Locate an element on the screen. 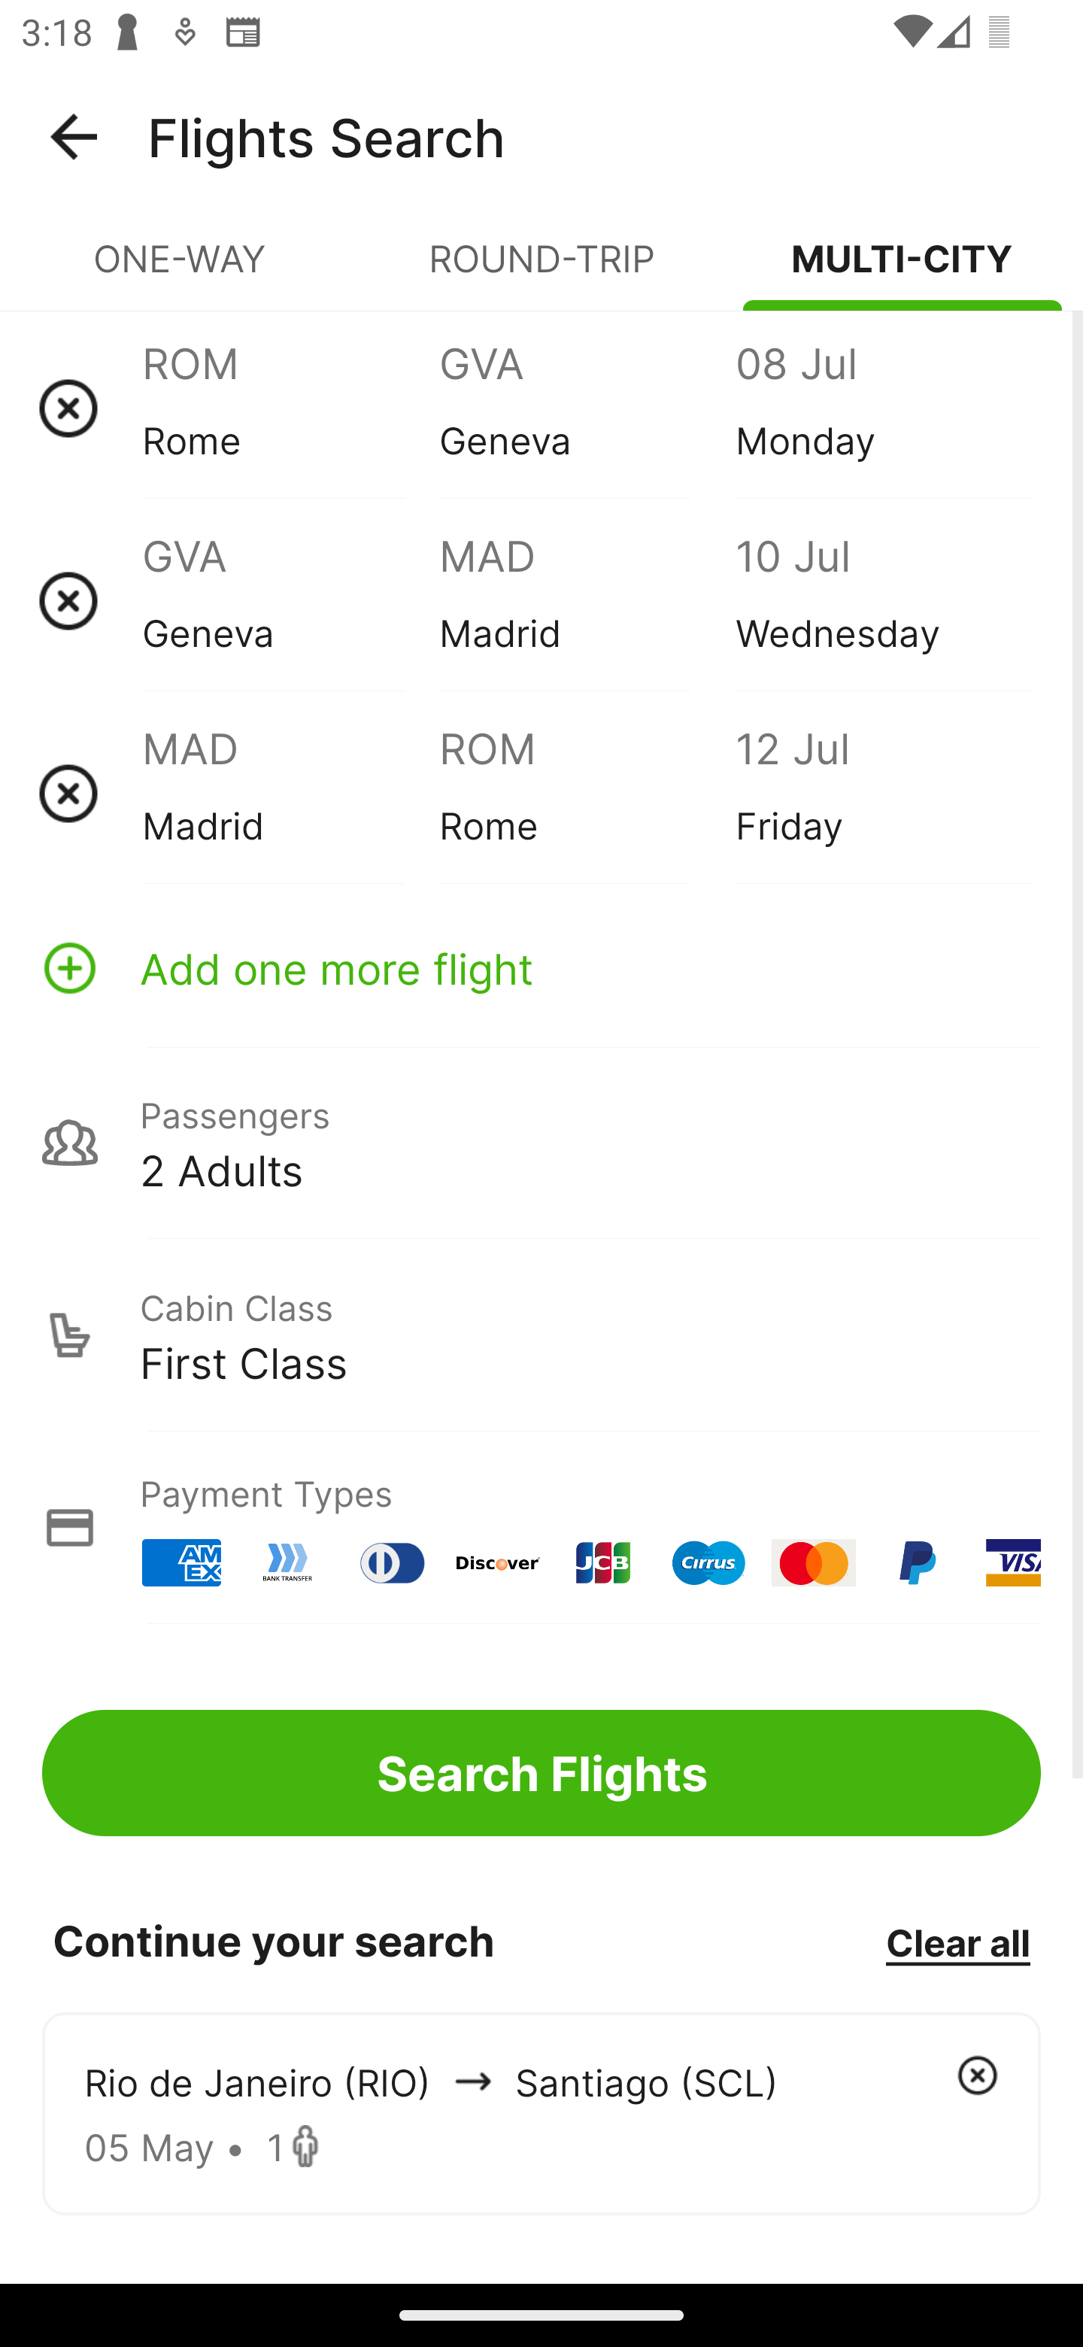 The width and height of the screenshot is (1083, 2347). ROM Rome is located at coordinates (587, 793).